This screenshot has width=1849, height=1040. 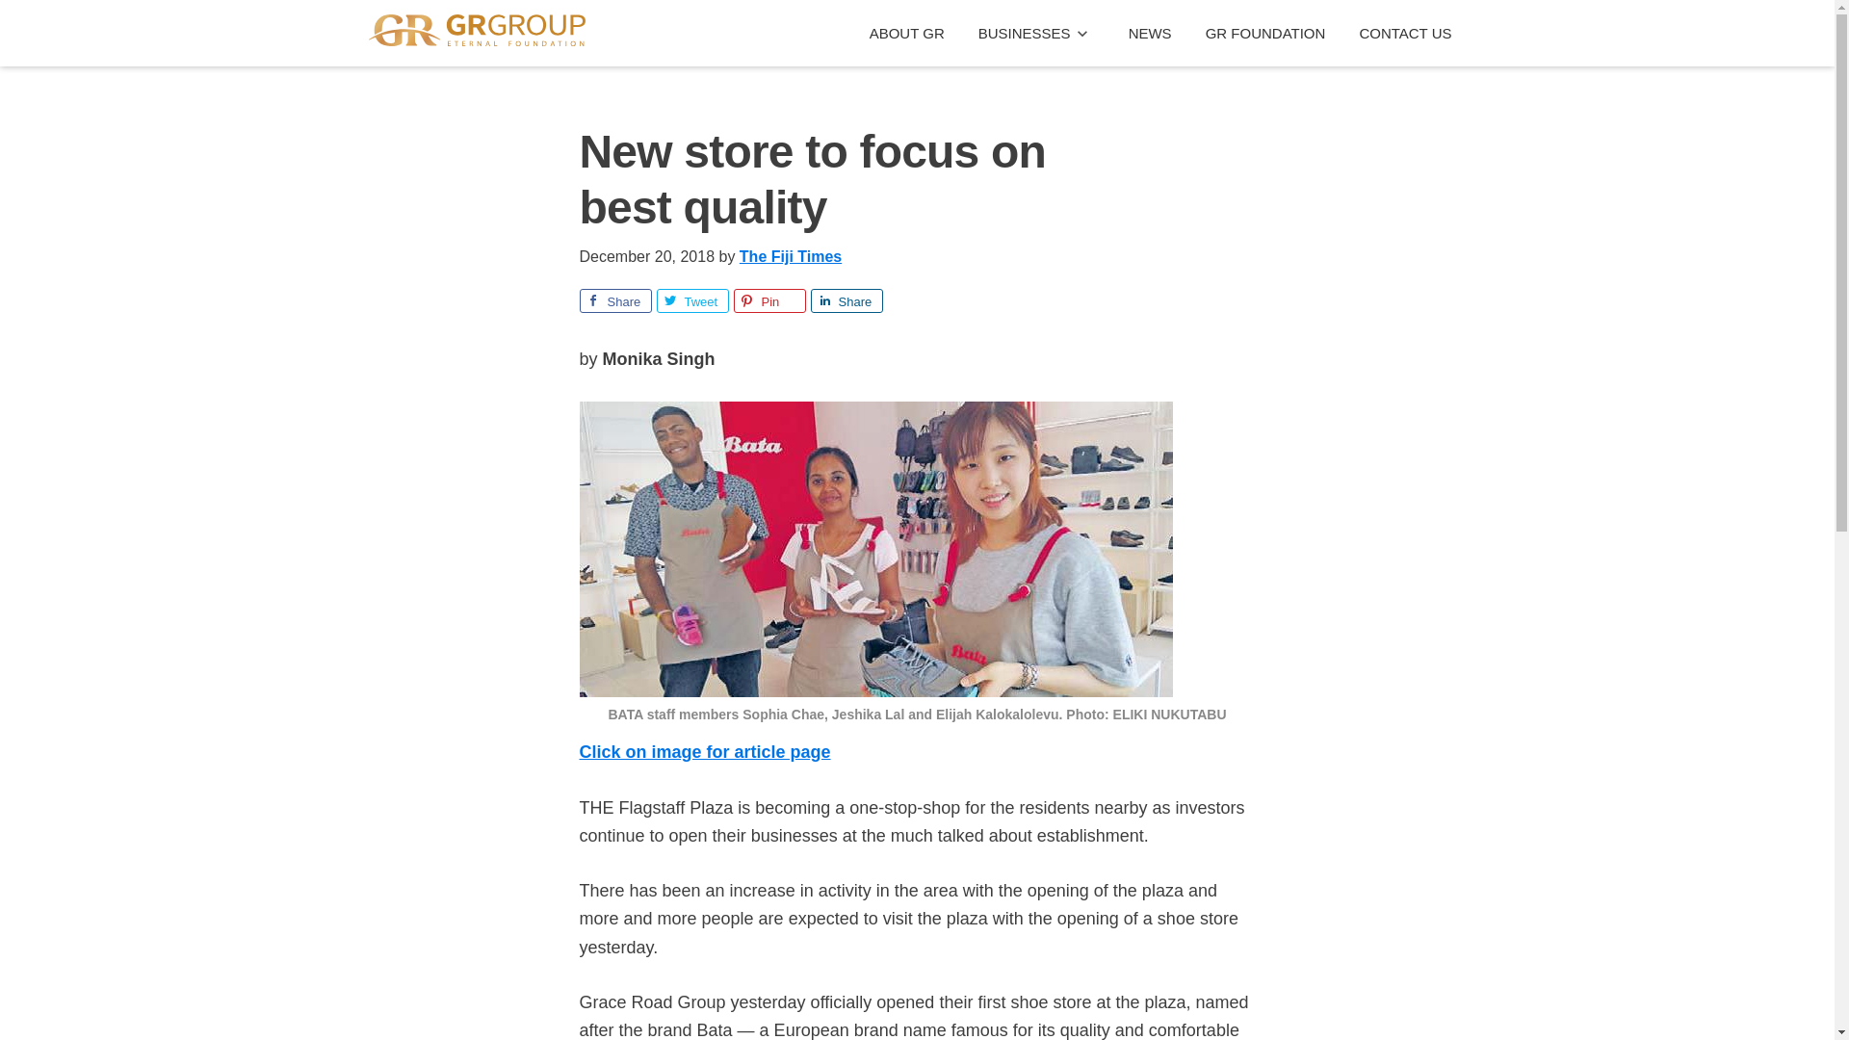 What do you see at coordinates (705, 751) in the screenshot?
I see `Click on image for article page` at bounding box center [705, 751].